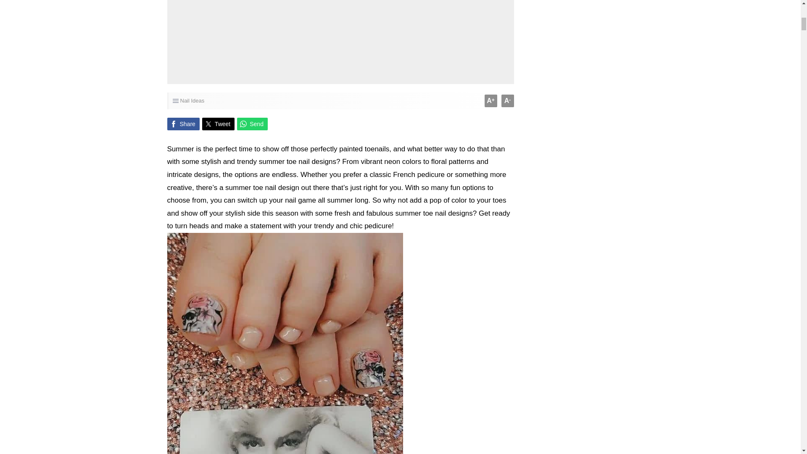 The image size is (807, 454). Describe the element at coordinates (219, 124) in the screenshot. I see `Tweet` at that location.